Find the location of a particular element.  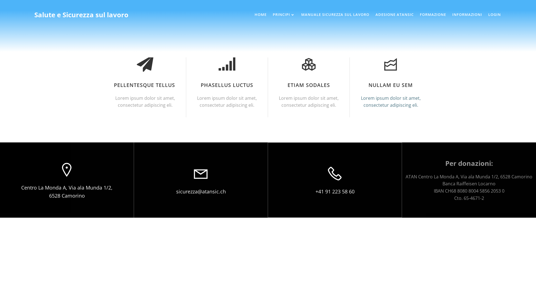

INFORMAZIONI is located at coordinates (467, 15).